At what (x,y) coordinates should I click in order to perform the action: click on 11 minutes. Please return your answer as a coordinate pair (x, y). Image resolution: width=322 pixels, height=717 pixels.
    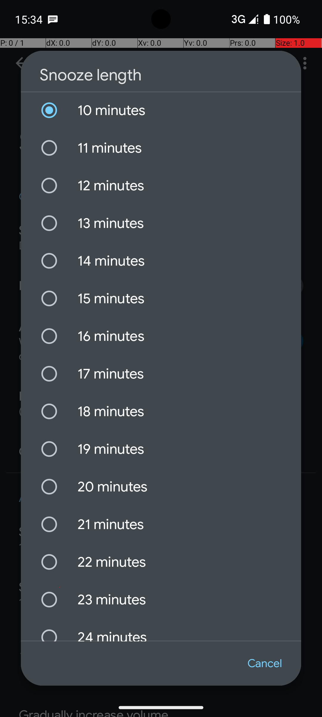
    Looking at the image, I should click on (161, 148).